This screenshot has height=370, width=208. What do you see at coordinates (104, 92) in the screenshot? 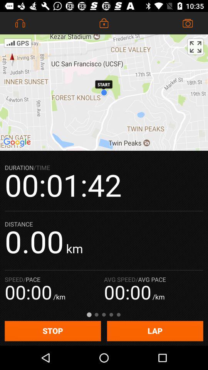
I see `turn off the item above the duration/time icon` at bounding box center [104, 92].